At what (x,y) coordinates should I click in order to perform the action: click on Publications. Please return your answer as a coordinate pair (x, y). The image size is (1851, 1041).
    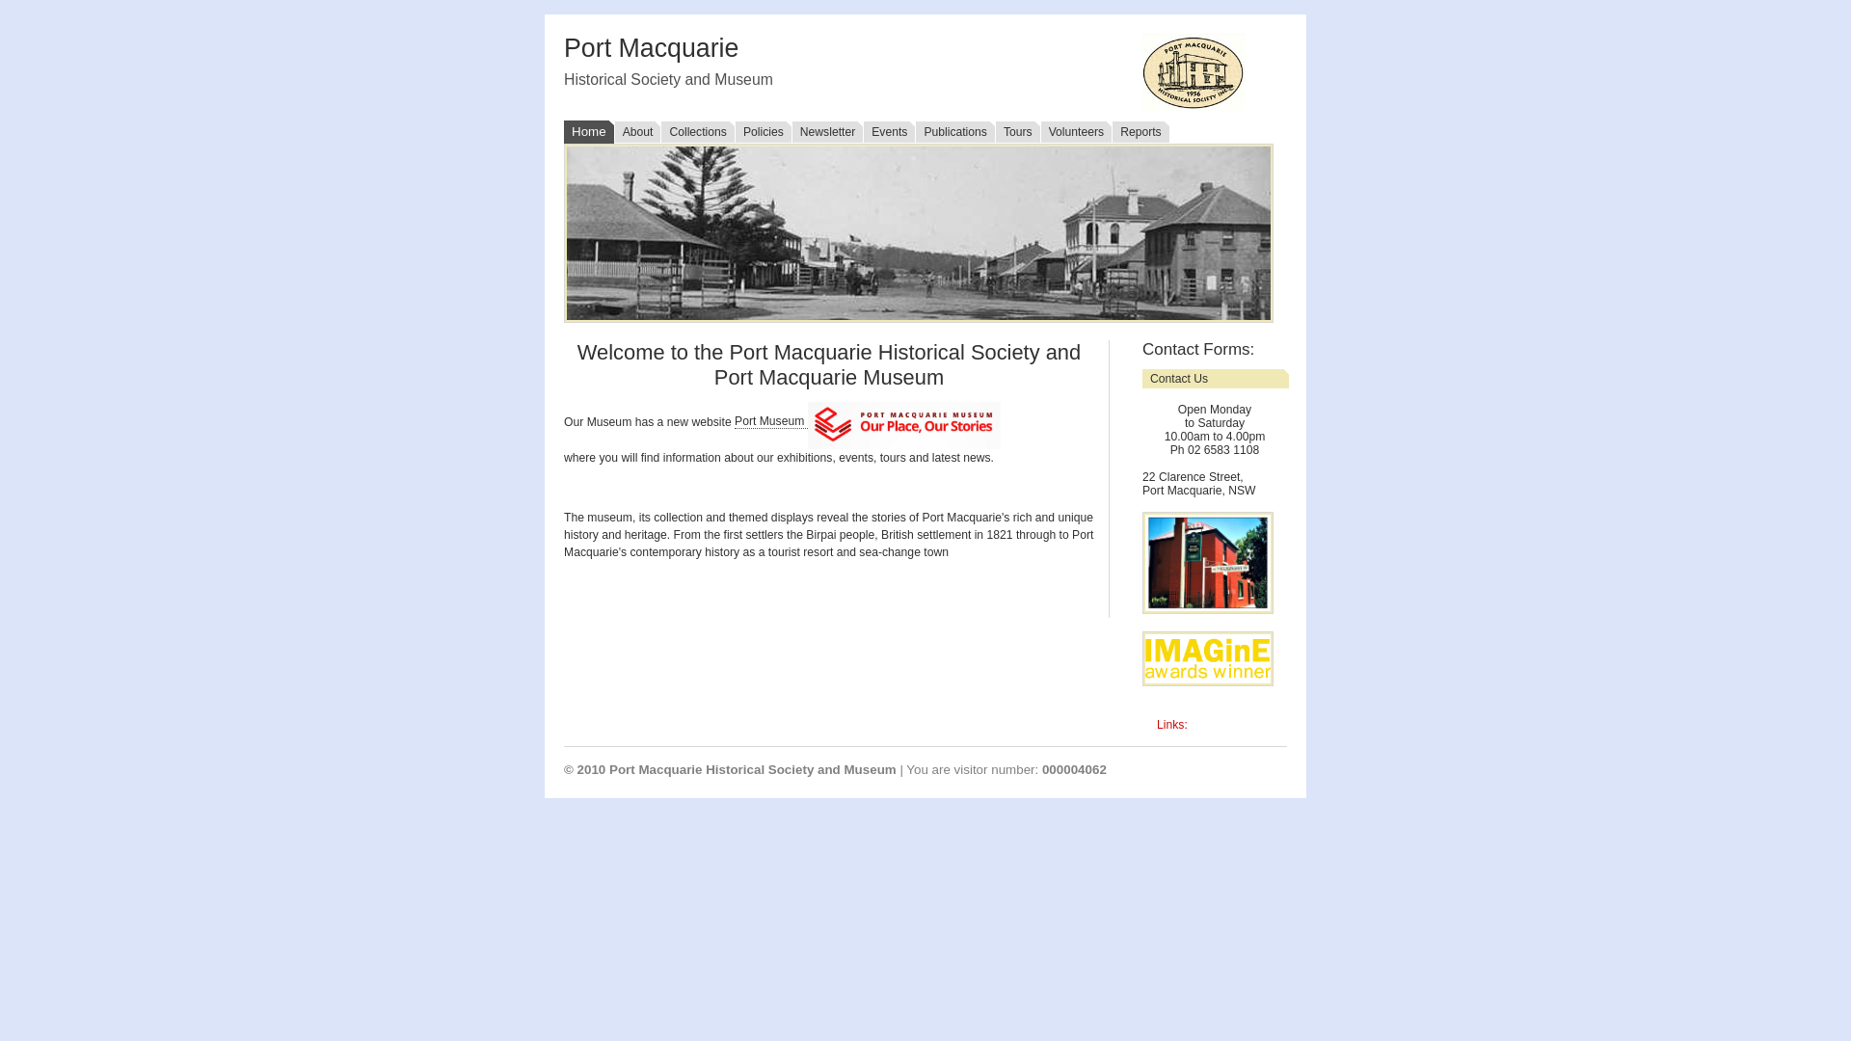
    Looking at the image, I should click on (954, 133).